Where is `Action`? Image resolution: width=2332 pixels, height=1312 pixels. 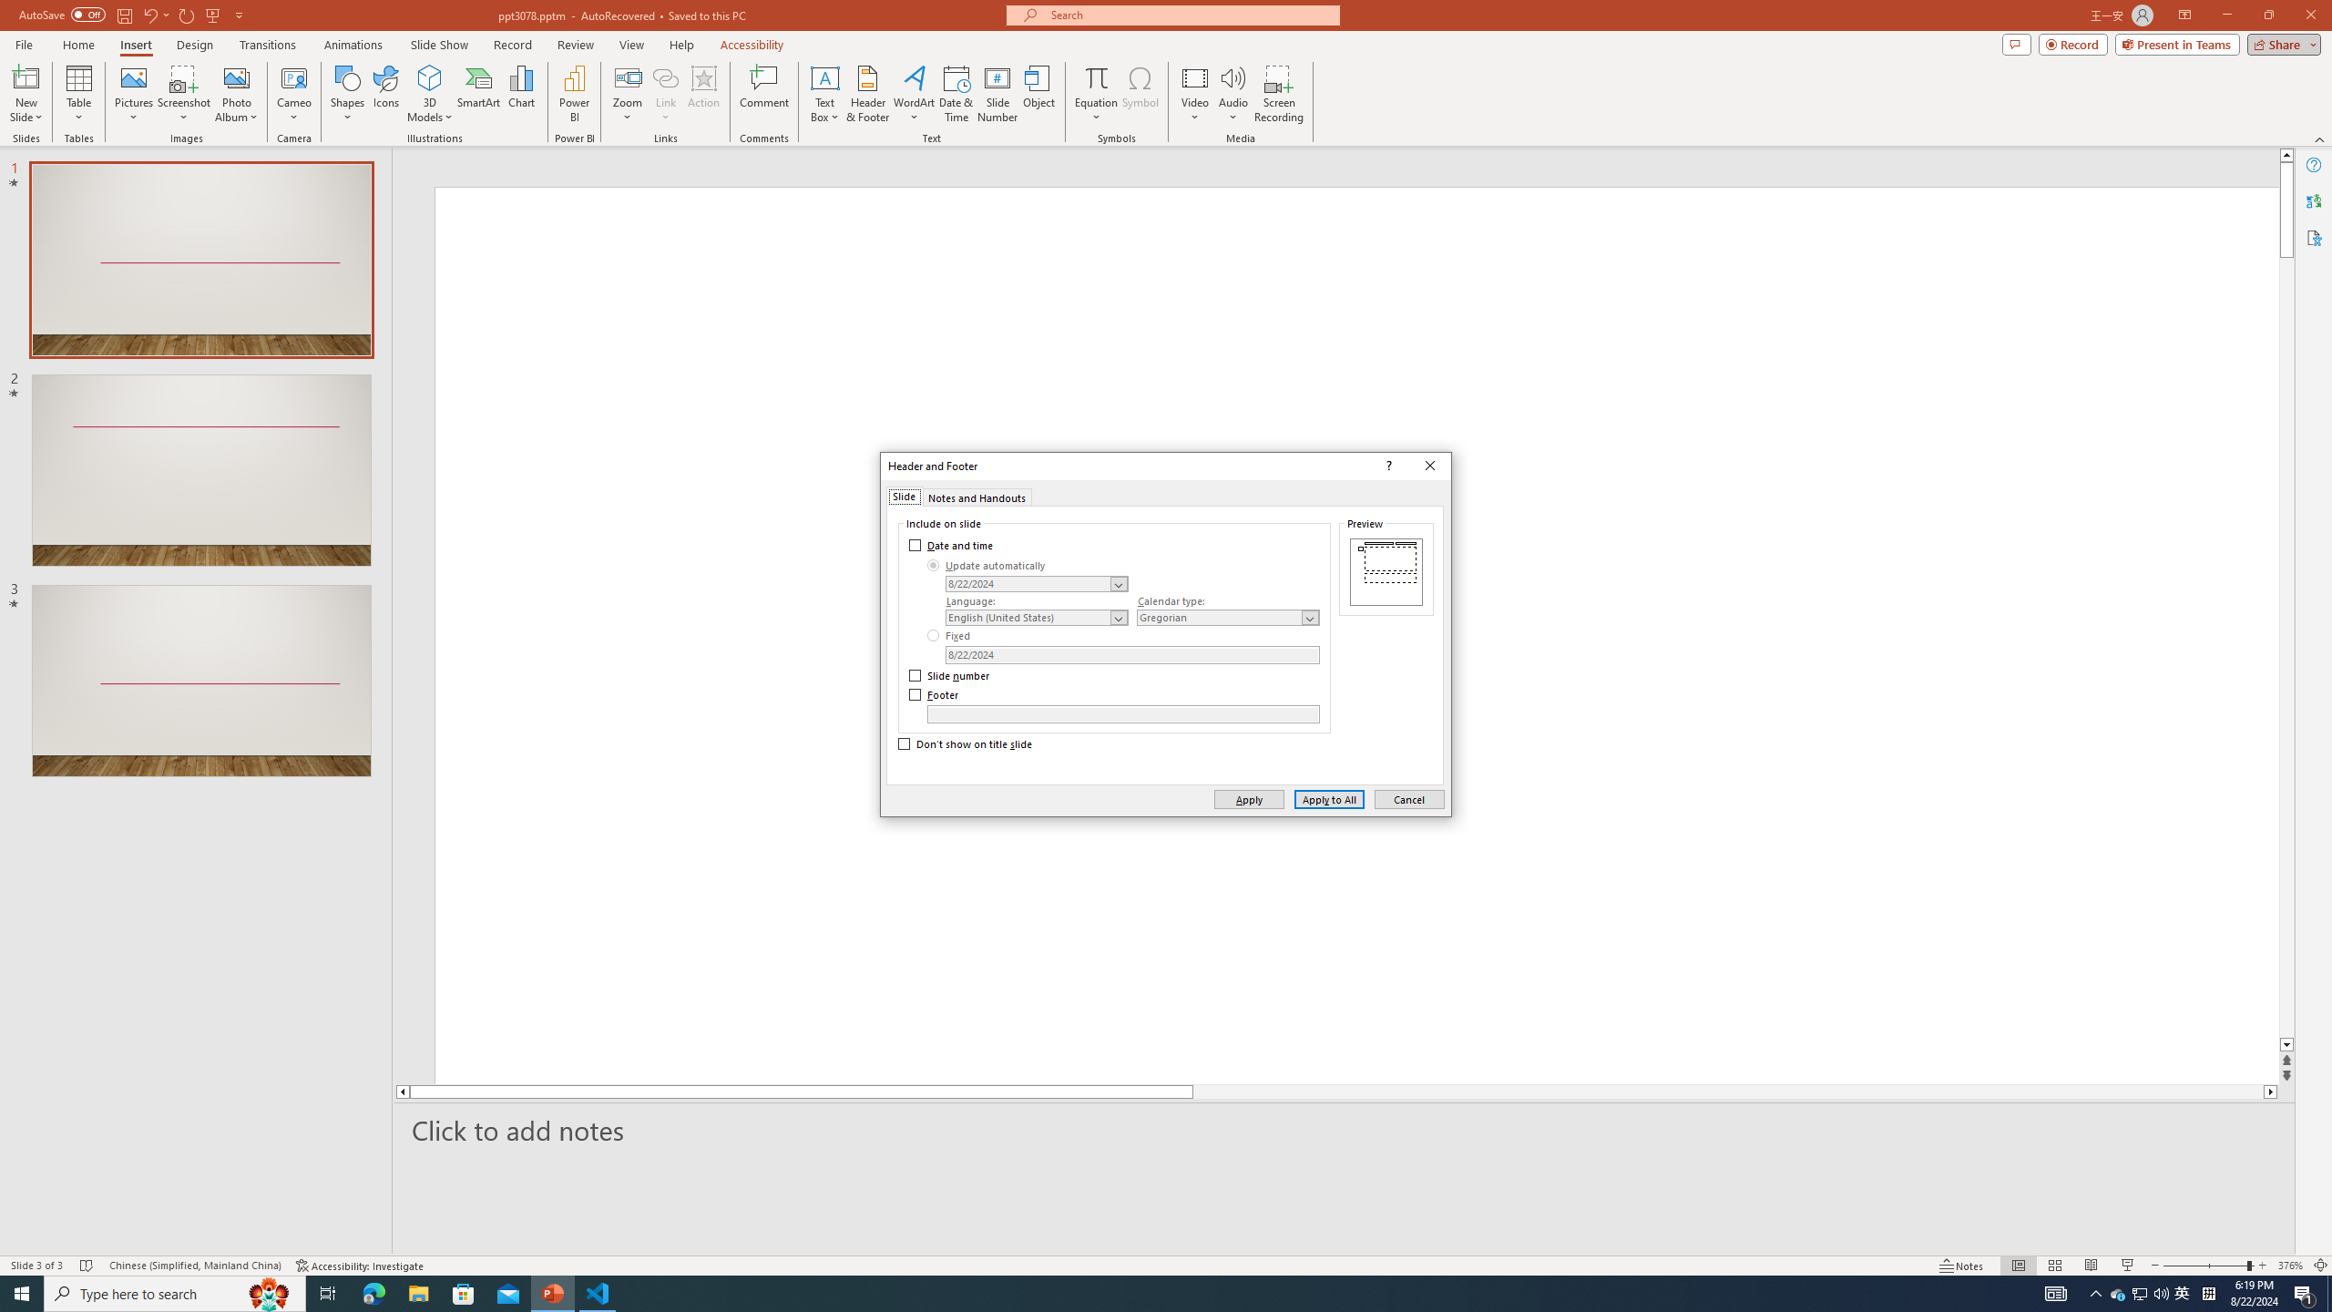 Action is located at coordinates (703, 94).